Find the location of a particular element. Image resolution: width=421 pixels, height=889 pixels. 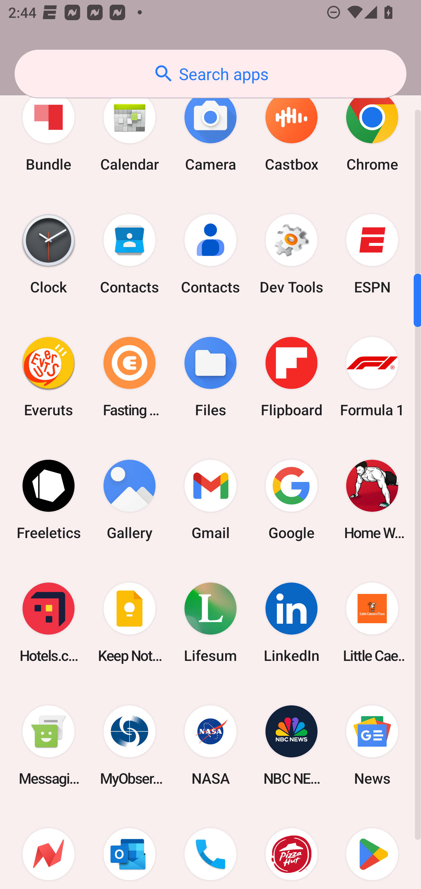

ESPN is located at coordinates (372, 254).